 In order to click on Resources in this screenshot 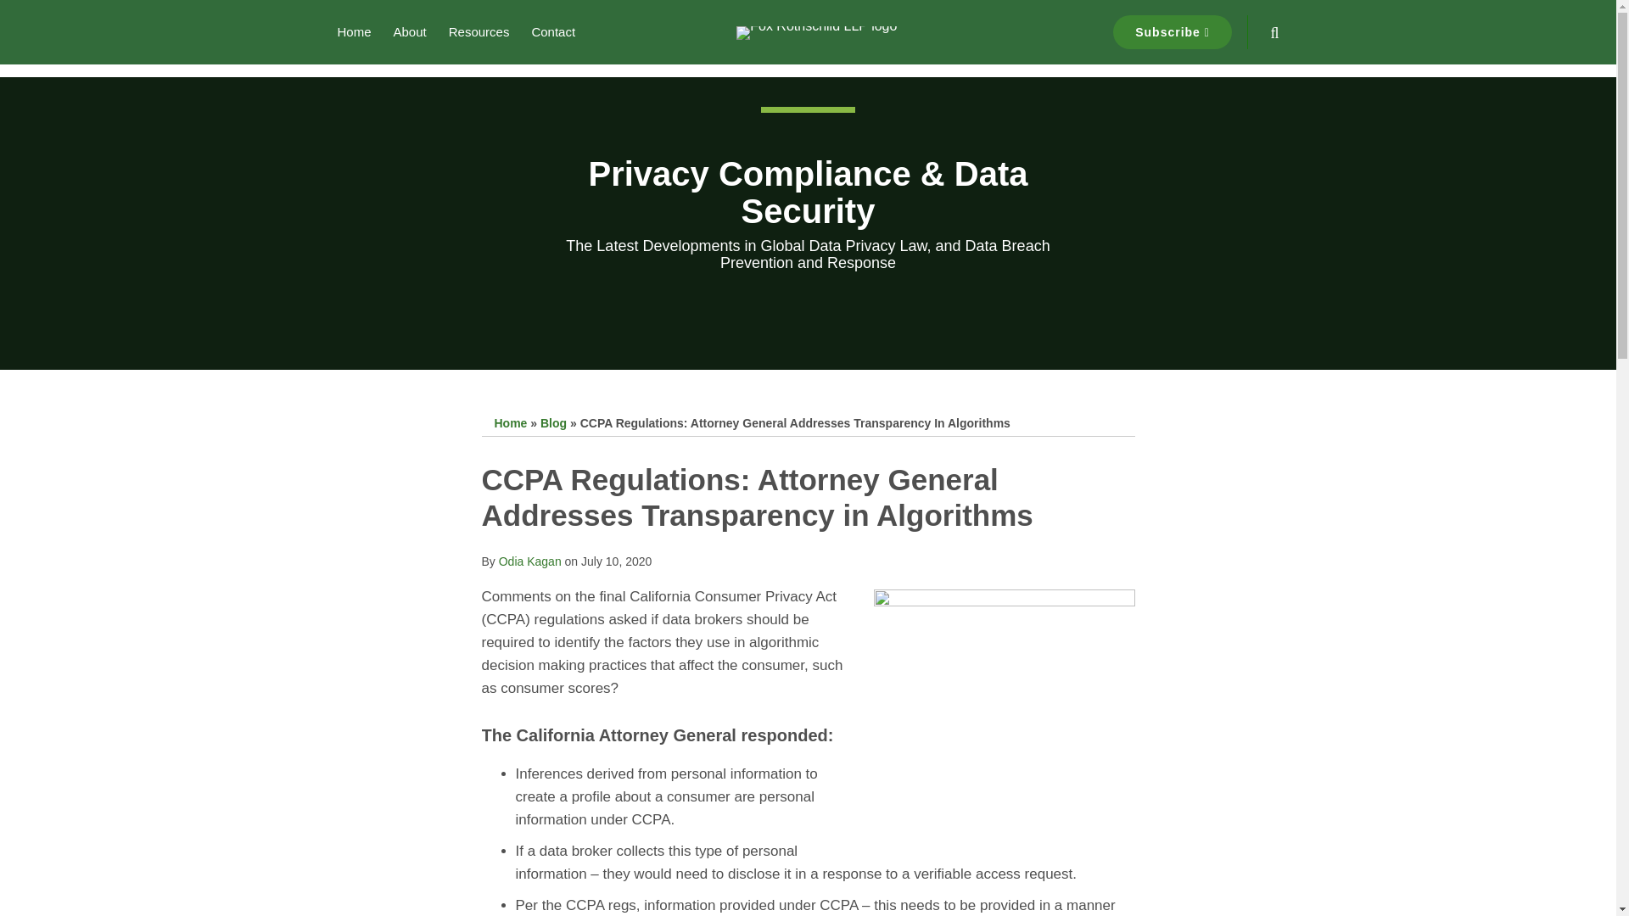, I will do `click(479, 31)`.